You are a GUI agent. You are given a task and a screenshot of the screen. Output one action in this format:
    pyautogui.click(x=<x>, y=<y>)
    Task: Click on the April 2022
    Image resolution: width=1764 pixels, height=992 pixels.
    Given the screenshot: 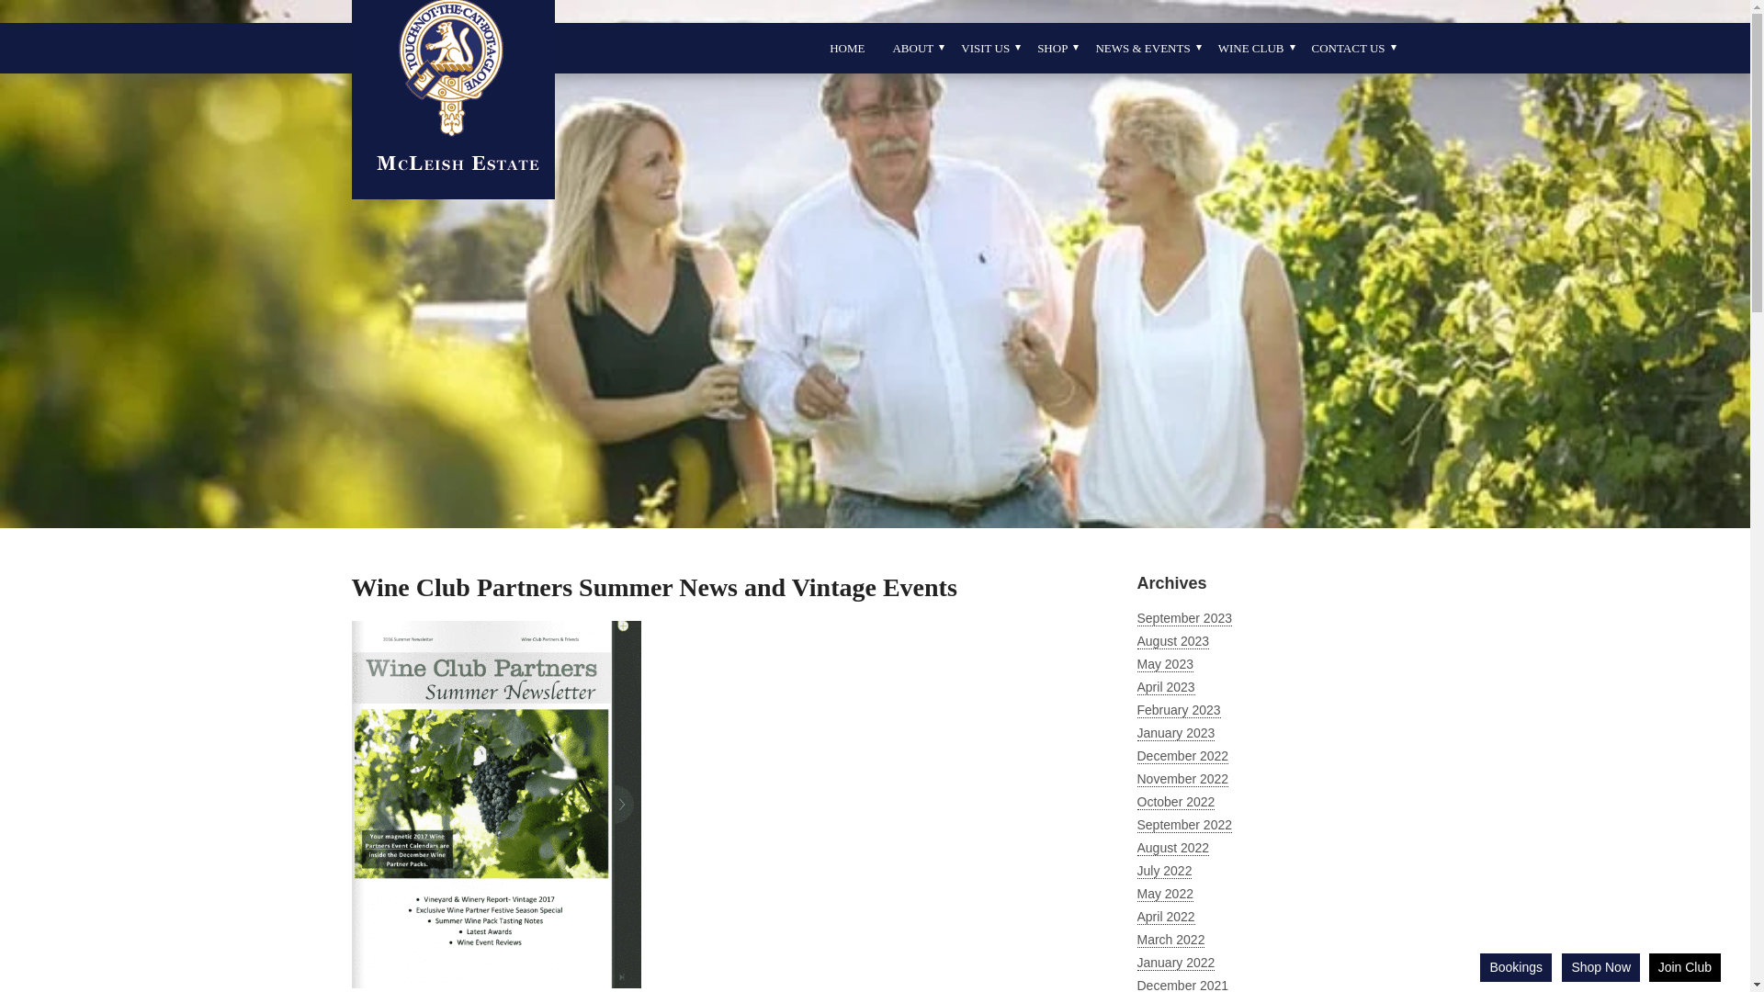 What is the action you would take?
    pyautogui.click(x=1167, y=917)
    